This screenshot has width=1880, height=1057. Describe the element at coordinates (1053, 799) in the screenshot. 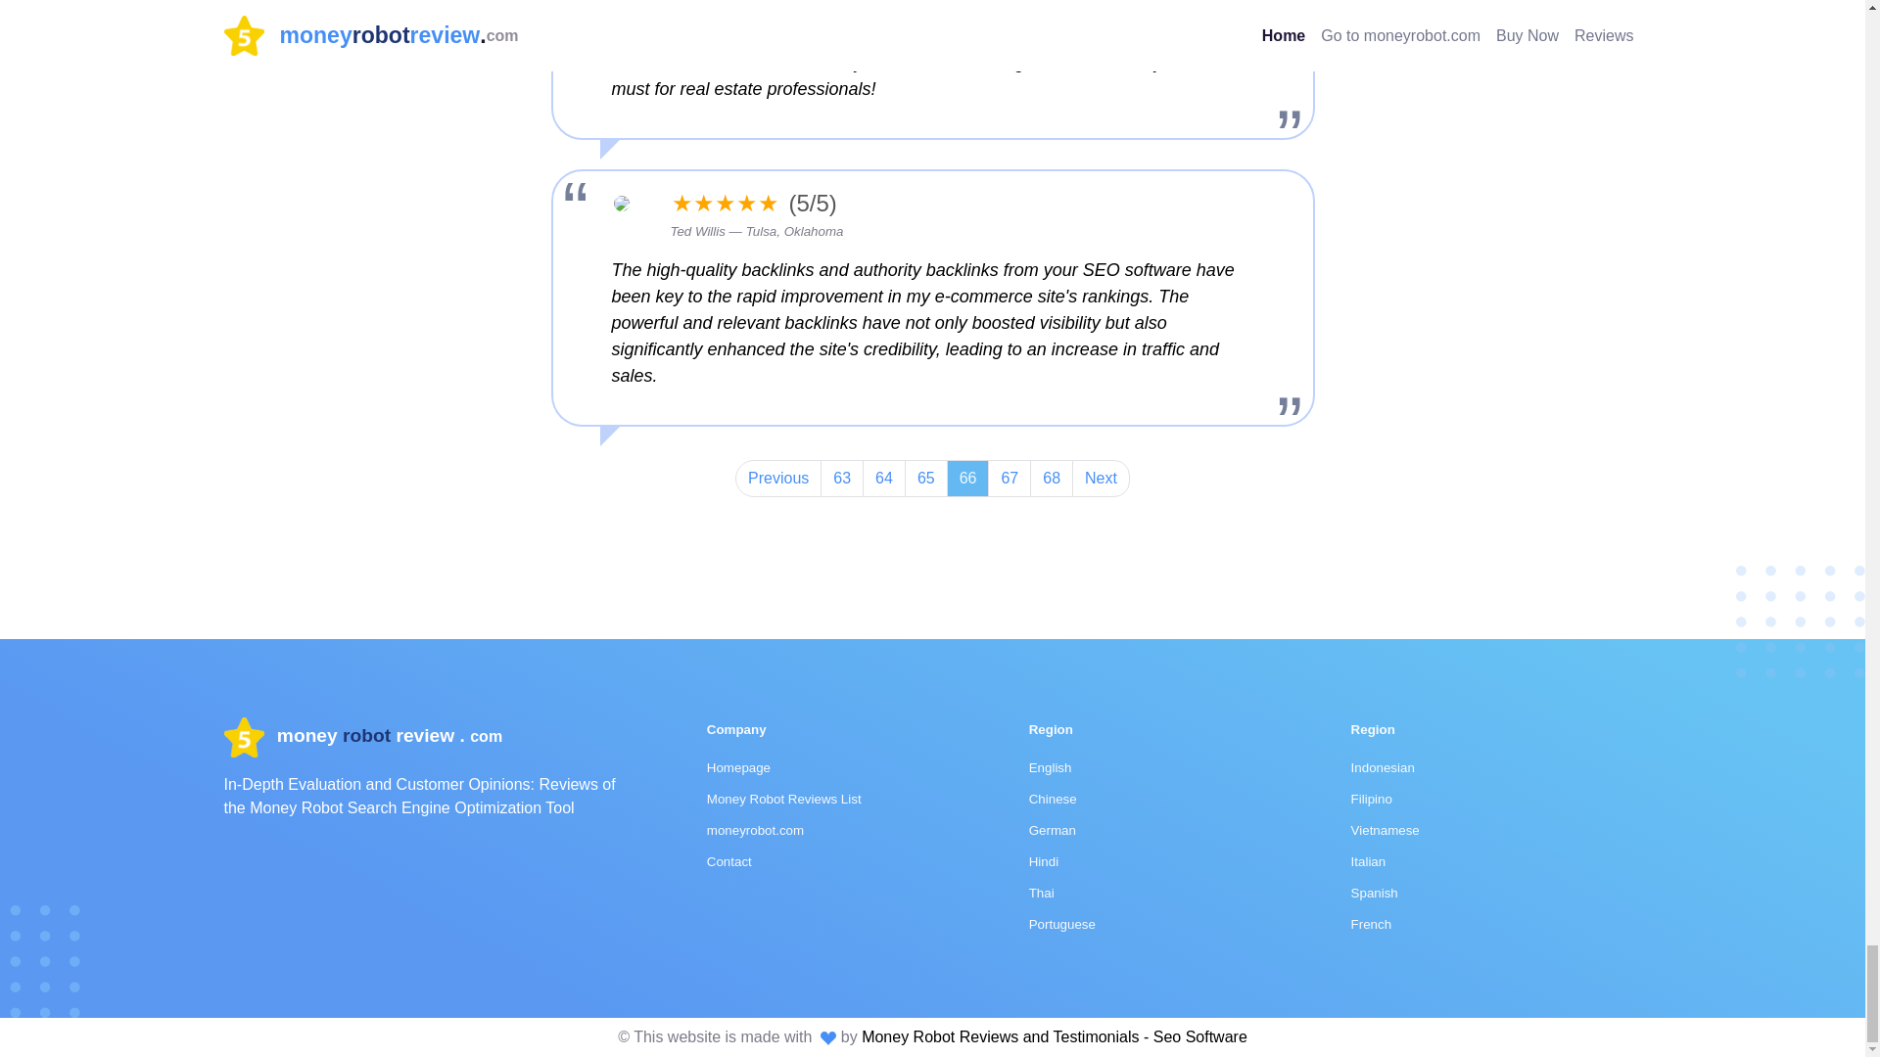

I see `Chinese` at that location.